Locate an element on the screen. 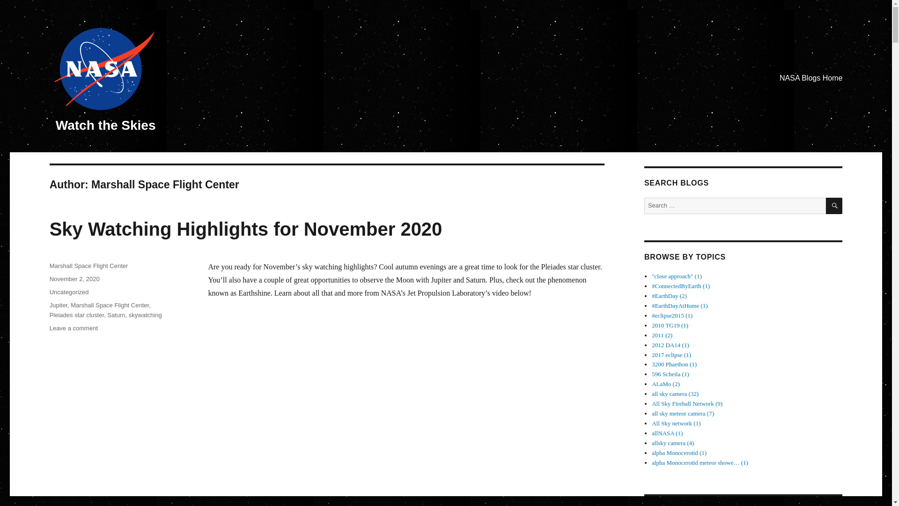 The height and width of the screenshot is (506, 899). NASA Blogs Home is located at coordinates (110, 305).